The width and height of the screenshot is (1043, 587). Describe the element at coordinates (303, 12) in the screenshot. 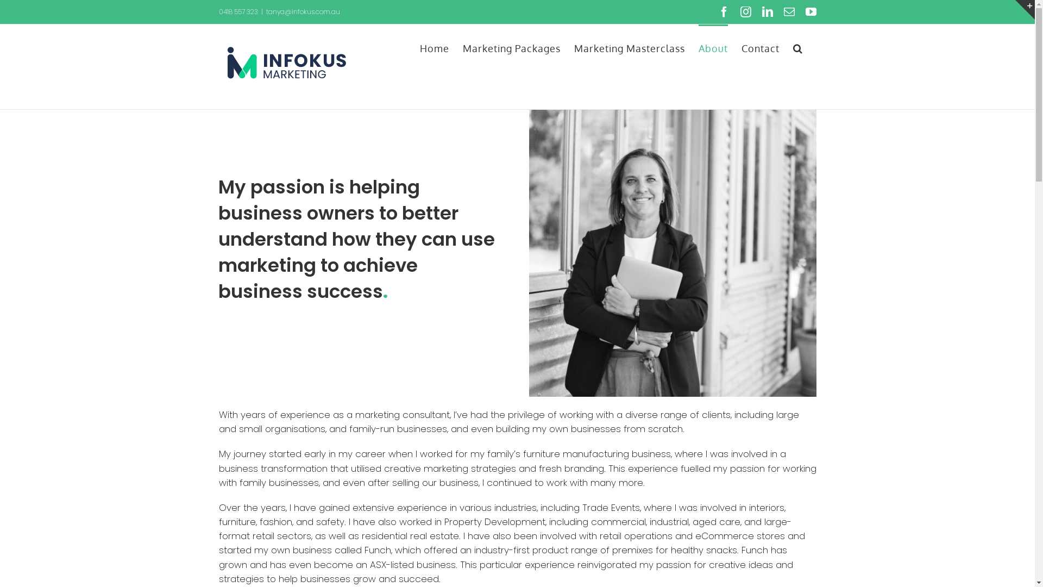

I see `tanya@infokus.com.au` at that location.